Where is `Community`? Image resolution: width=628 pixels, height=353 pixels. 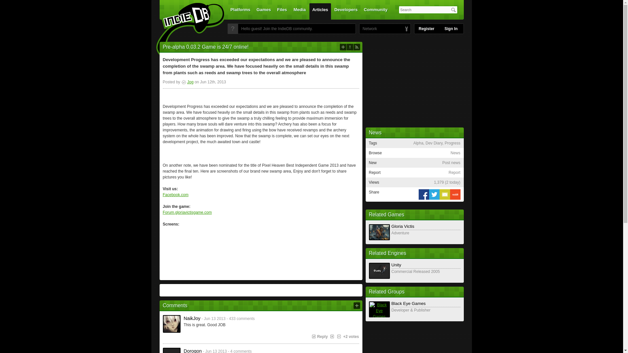 Community is located at coordinates (375, 11).